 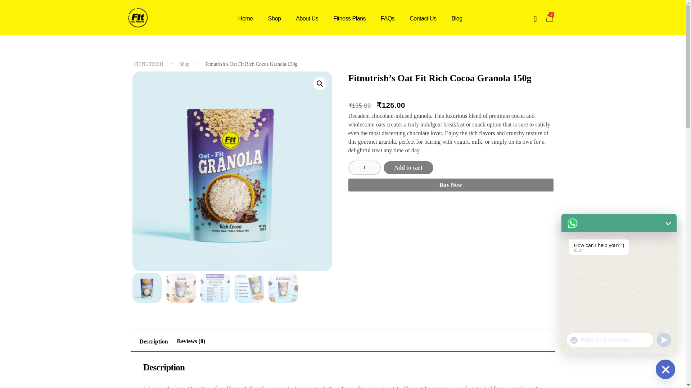 What do you see at coordinates (153, 341) in the screenshot?
I see `Description` at bounding box center [153, 341].